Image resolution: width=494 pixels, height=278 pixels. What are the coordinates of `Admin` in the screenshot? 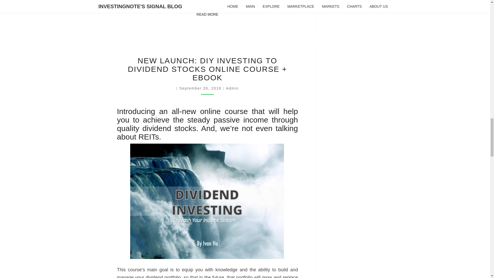 It's located at (201, 88).